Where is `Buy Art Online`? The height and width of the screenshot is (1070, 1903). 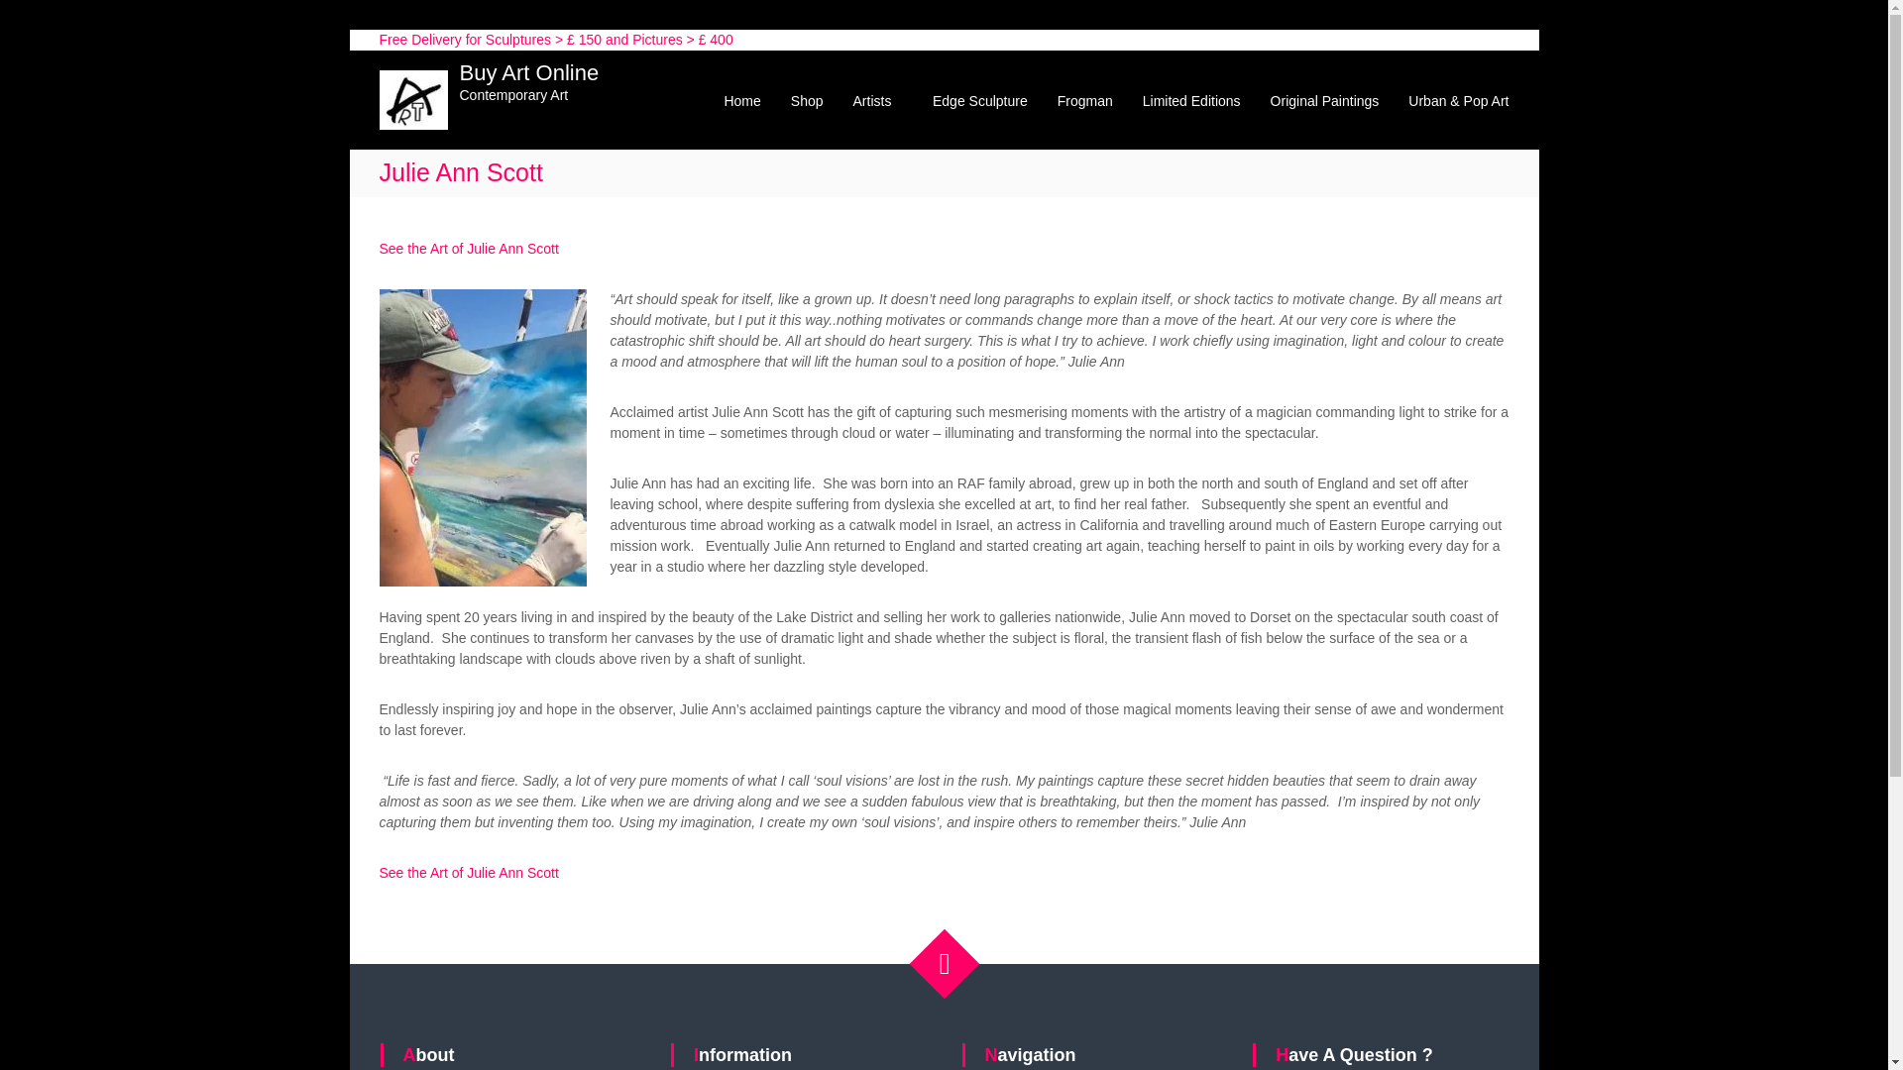
Buy Art Online is located at coordinates (529, 72).